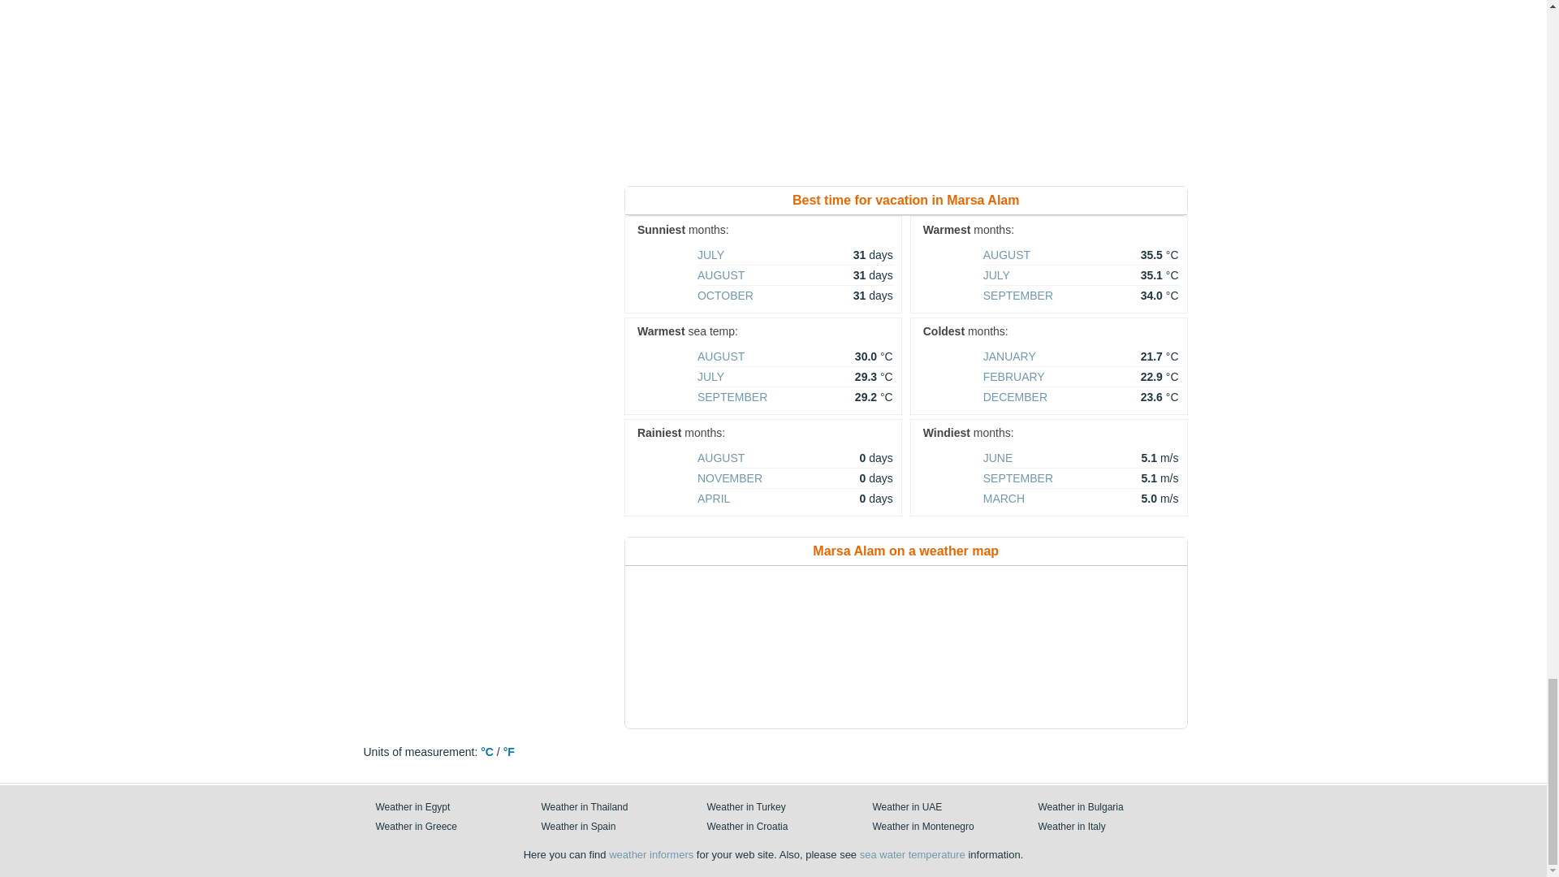 This screenshot has height=877, width=1559. What do you see at coordinates (710, 376) in the screenshot?
I see `JULY` at bounding box center [710, 376].